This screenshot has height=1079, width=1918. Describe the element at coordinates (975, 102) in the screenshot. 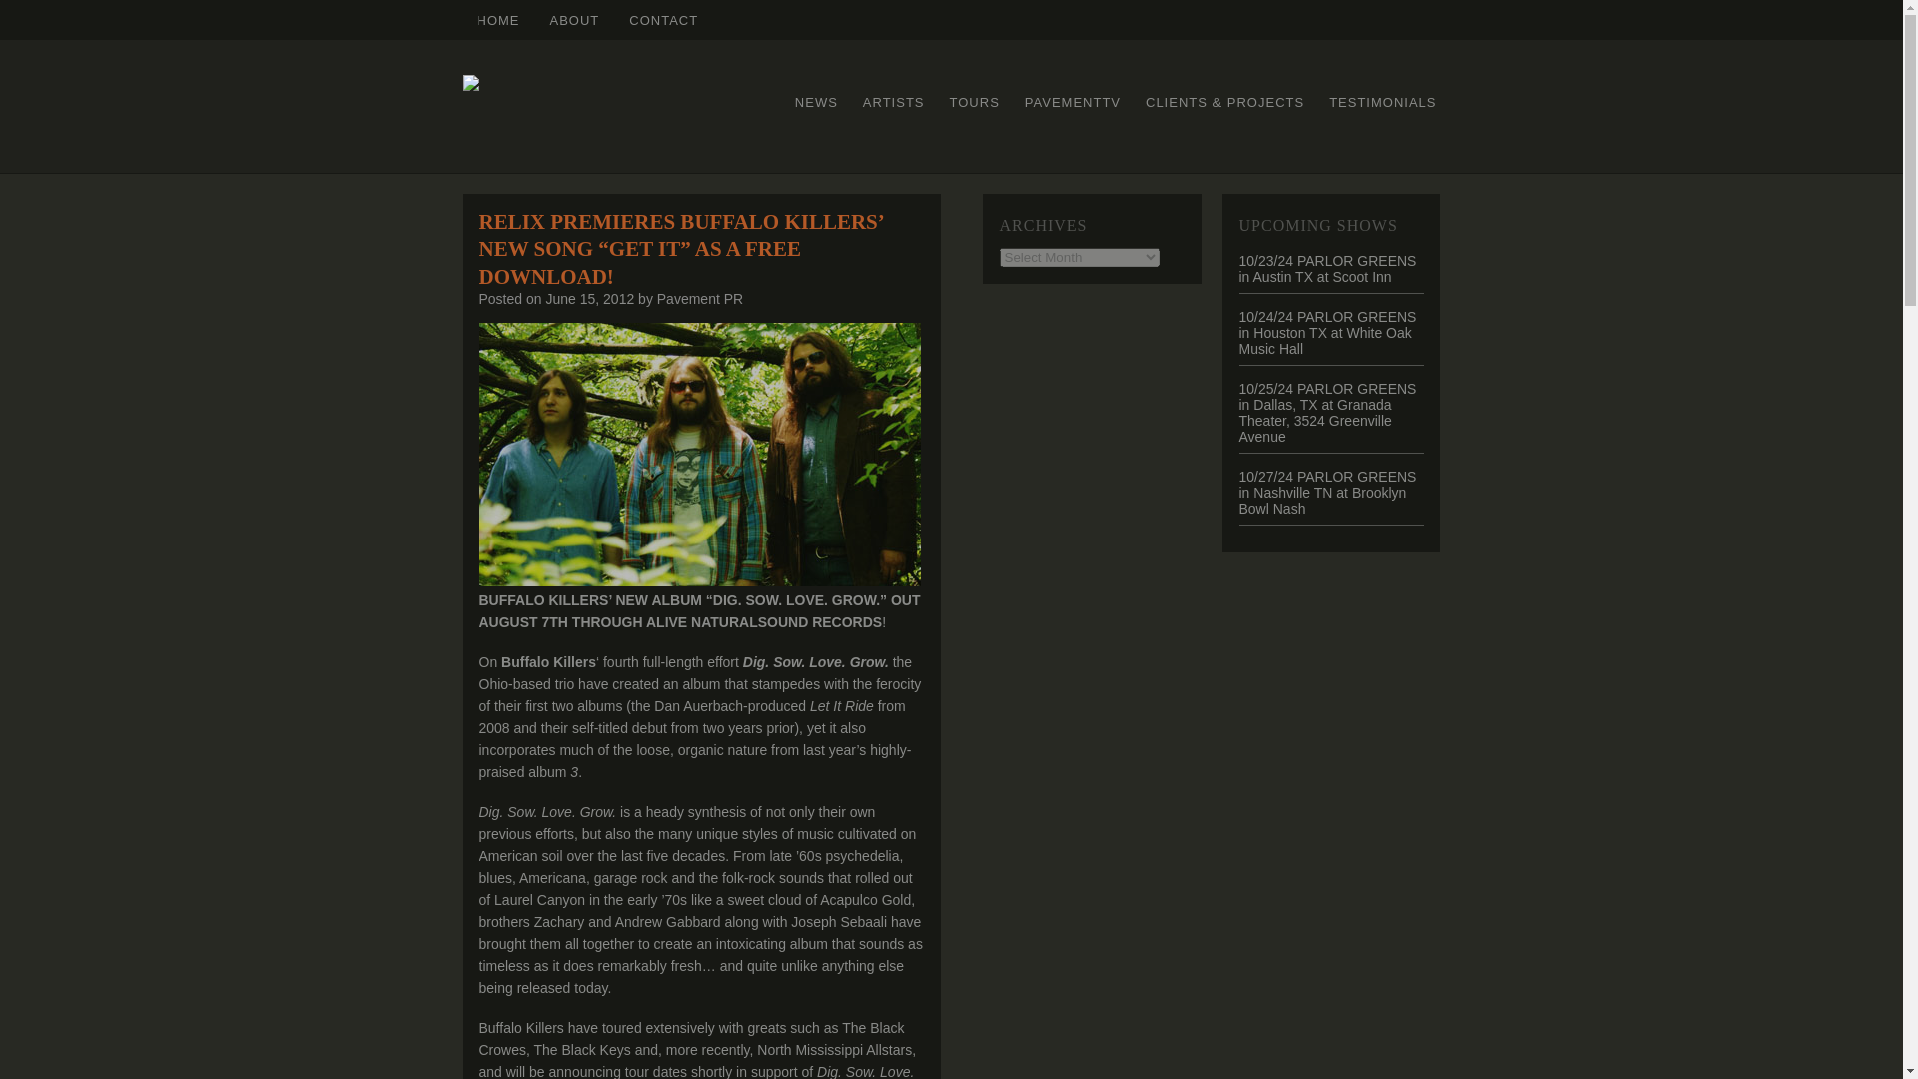

I see `TOURS` at that location.